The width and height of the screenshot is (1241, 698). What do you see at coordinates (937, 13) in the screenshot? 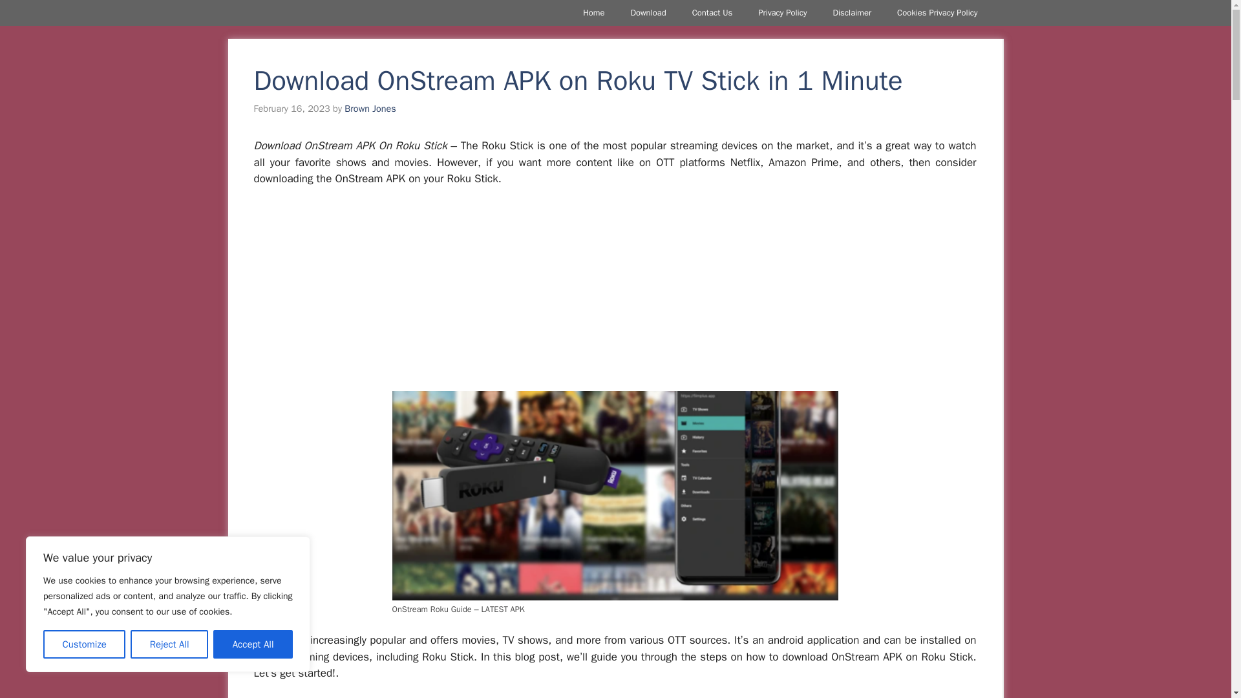
I see `Cookies Privacy Policy` at bounding box center [937, 13].